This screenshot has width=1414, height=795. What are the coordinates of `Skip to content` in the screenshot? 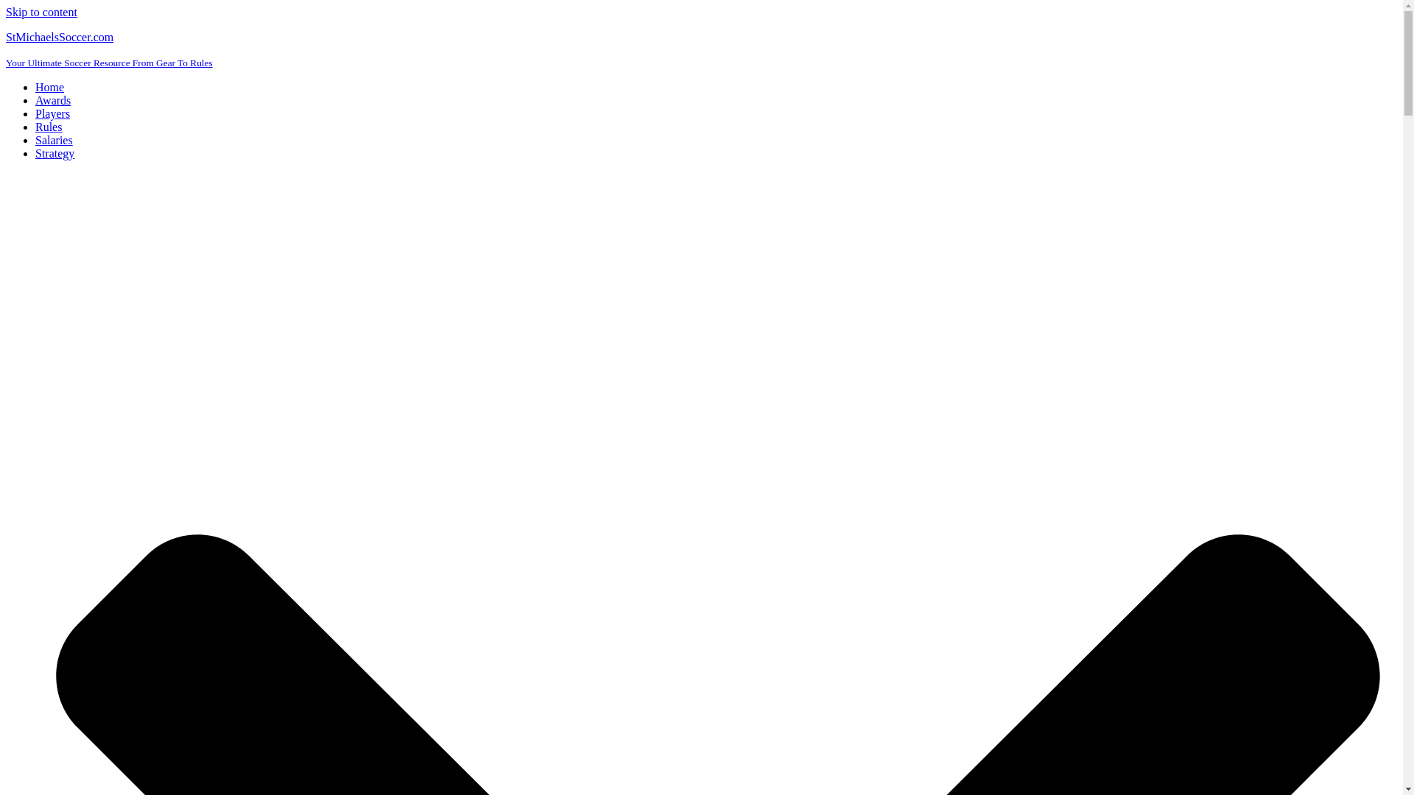 It's located at (41, 12).